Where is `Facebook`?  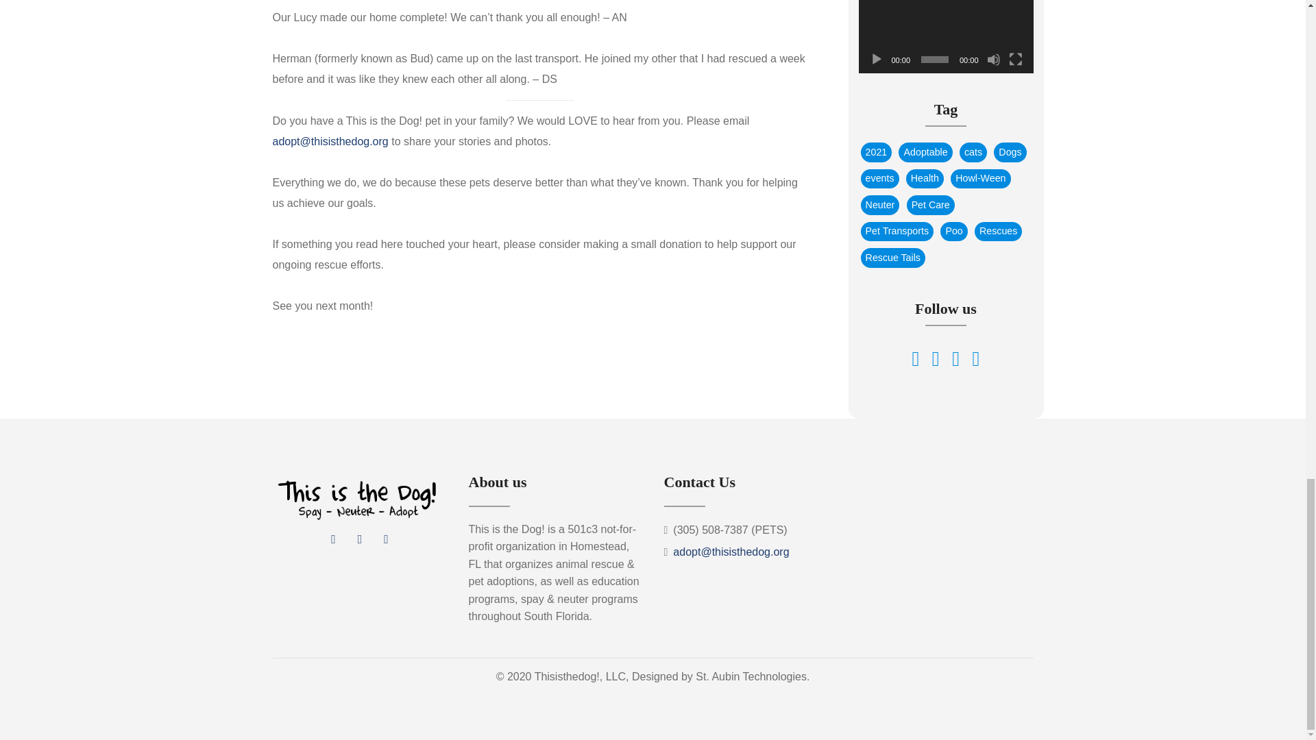
Facebook is located at coordinates (333, 539).